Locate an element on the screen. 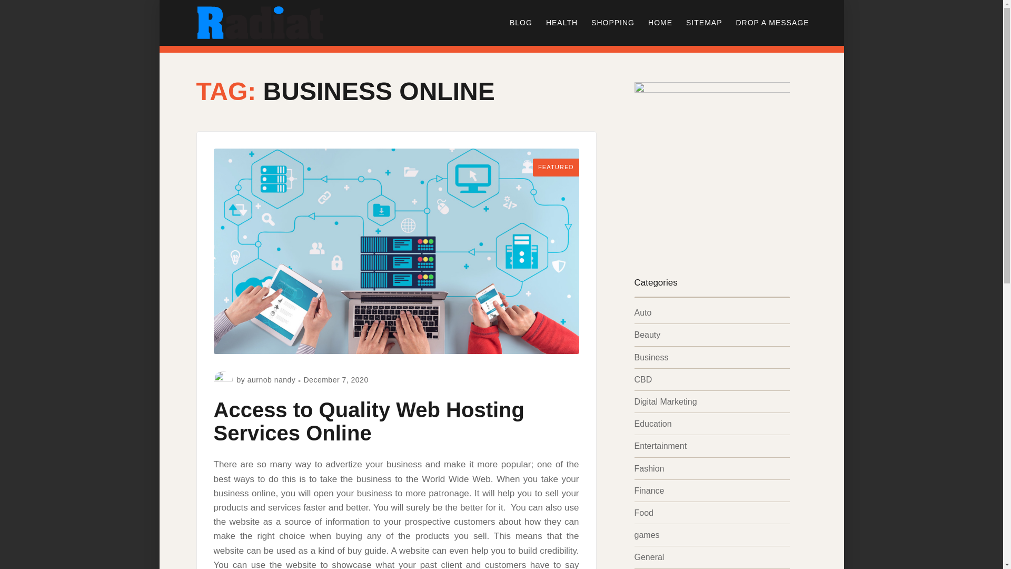  Beauty is located at coordinates (647, 335).